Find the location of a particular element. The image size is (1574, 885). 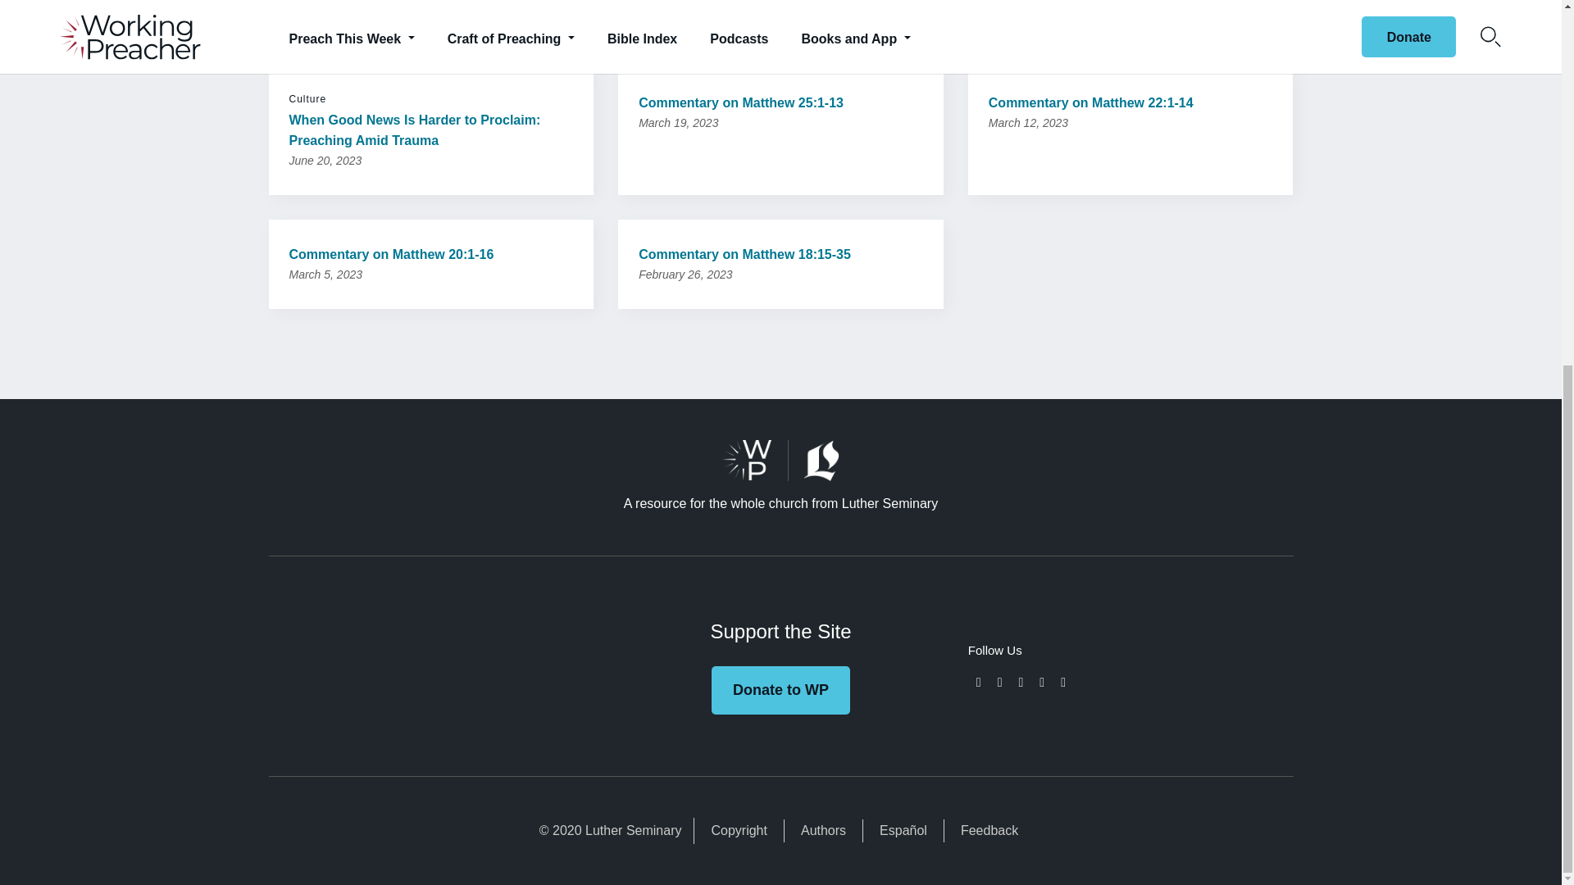

When Good News Is Harder to Proclaim: Preaching Amid Trauma is located at coordinates (430, 129).